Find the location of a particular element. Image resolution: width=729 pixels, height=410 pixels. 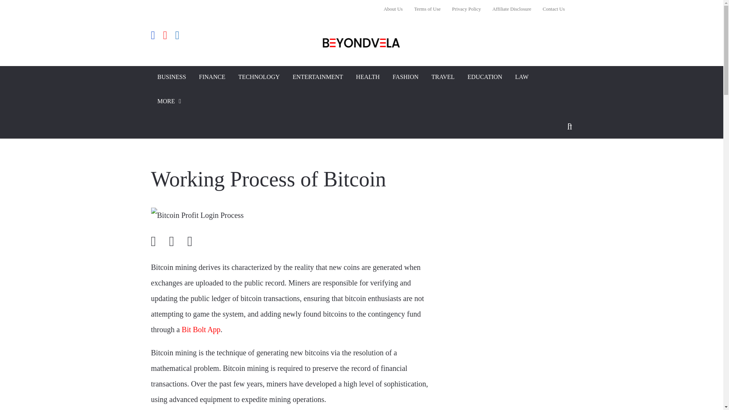

Contact Us is located at coordinates (551, 9).